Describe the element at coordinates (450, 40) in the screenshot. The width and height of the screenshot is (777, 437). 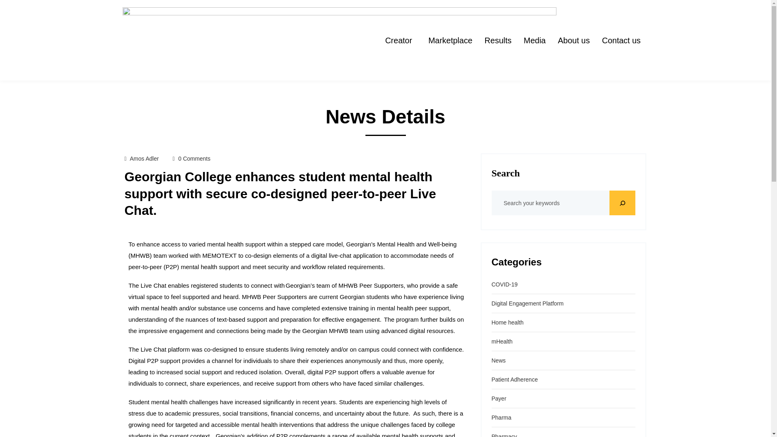
I see `Marketplace` at that location.